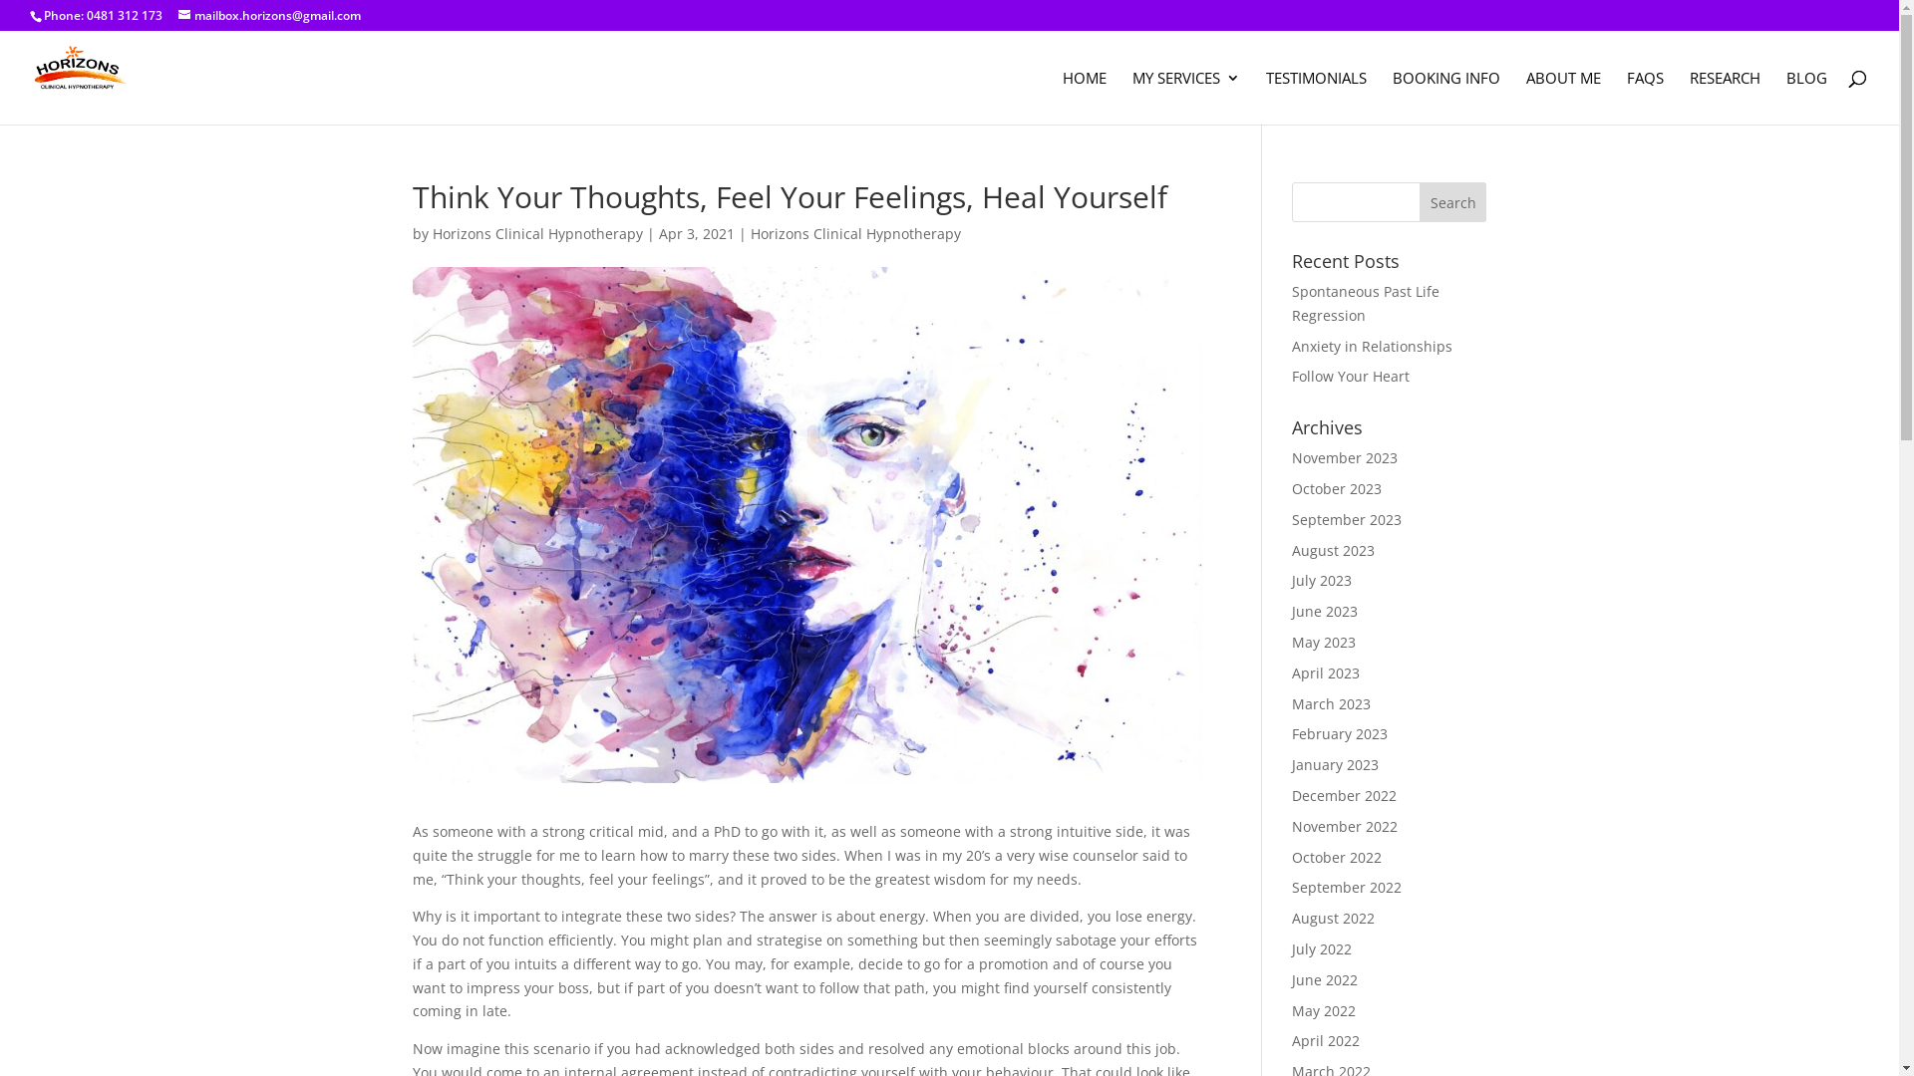  Describe the element at coordinates (1351, 377) in the screenshot. I see `Follow Your Heart` at that location.